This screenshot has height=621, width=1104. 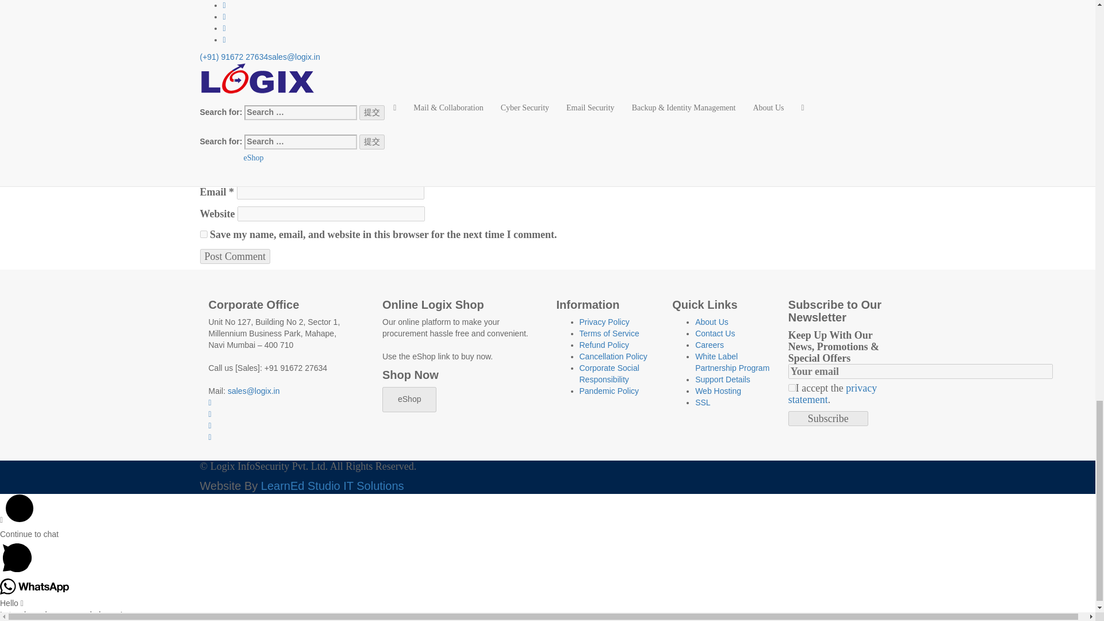 What do you see at coordinates (828, 418) in the screenshot?
I see `Subscribe` at bounding box center [828, 418].